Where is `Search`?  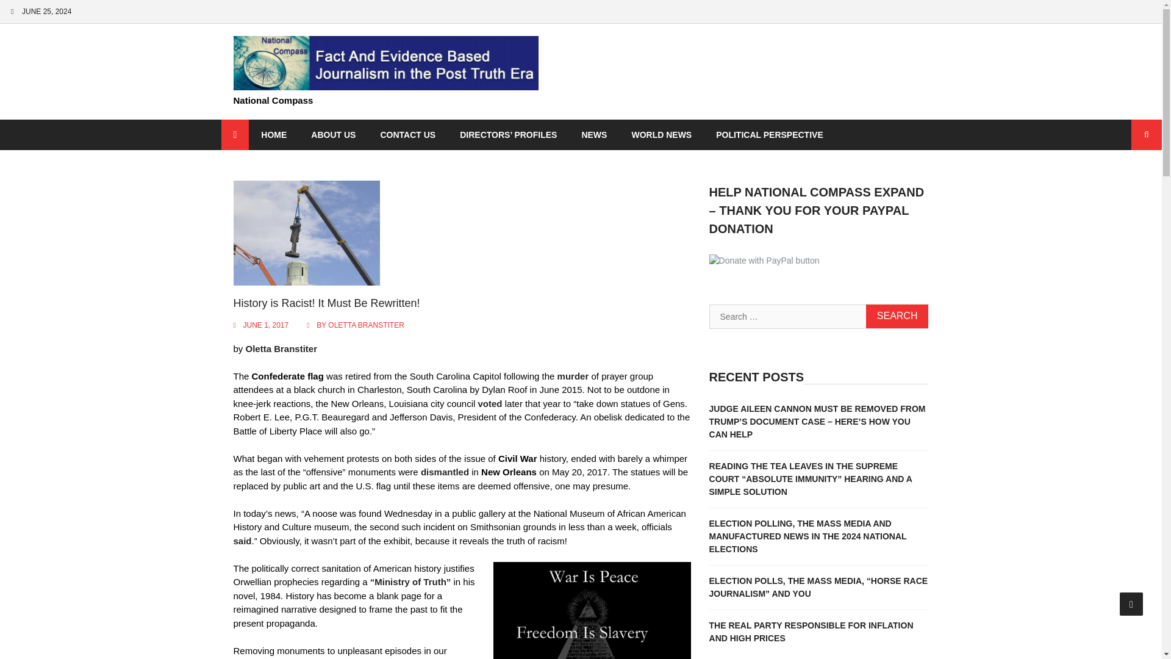 Search is located at coordinates (897, 316).